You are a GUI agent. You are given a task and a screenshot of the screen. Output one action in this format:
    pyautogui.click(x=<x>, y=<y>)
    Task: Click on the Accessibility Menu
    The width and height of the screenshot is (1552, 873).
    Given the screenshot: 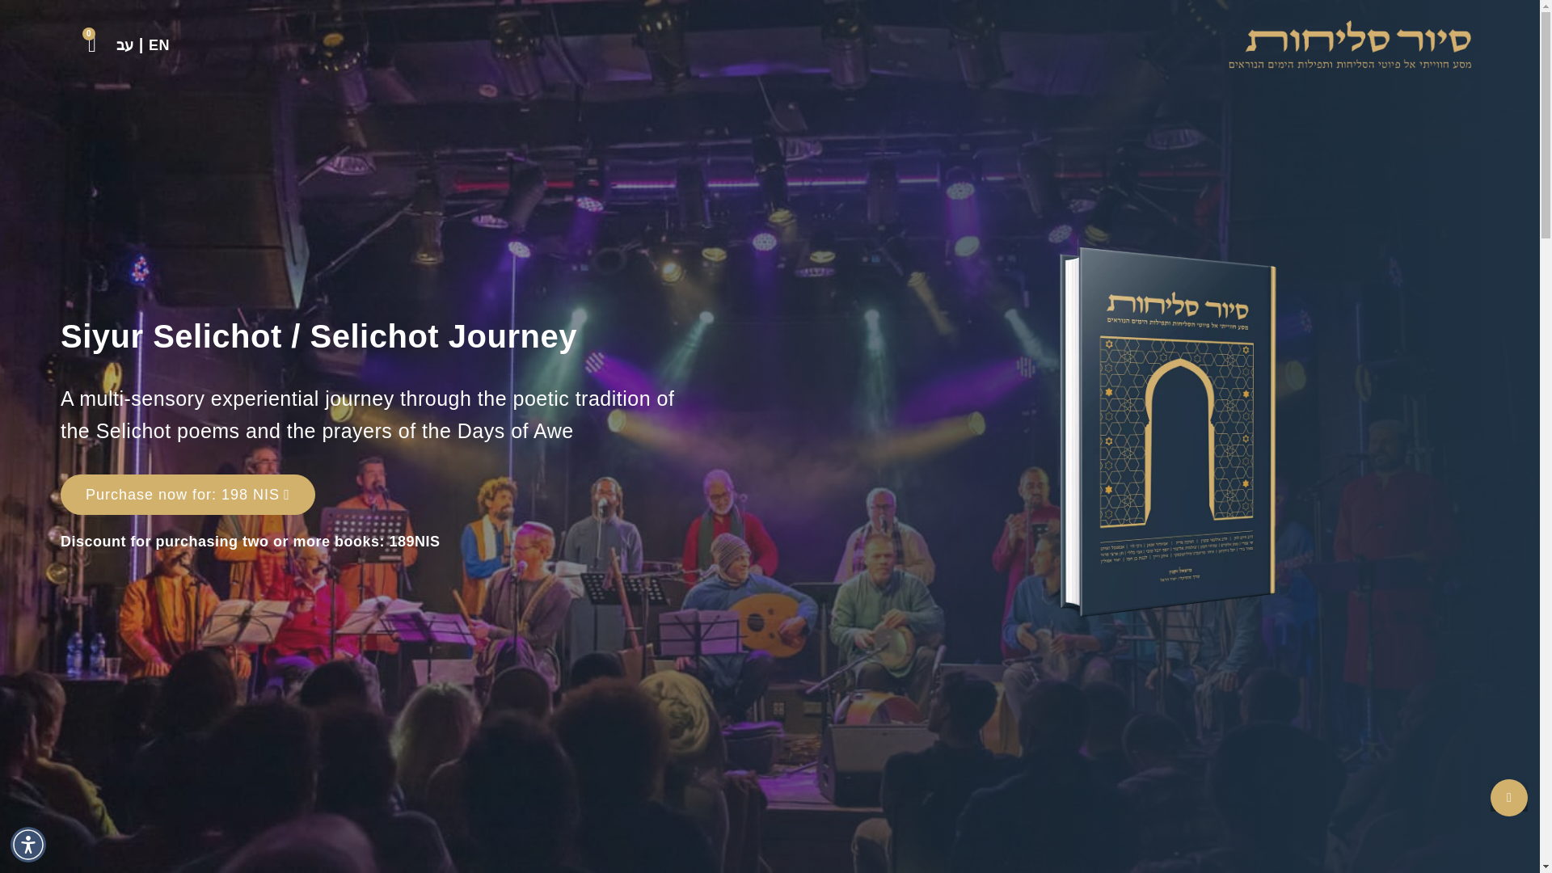 What is the action you would take?
    pyautogui.click(x=28, y=844)
    